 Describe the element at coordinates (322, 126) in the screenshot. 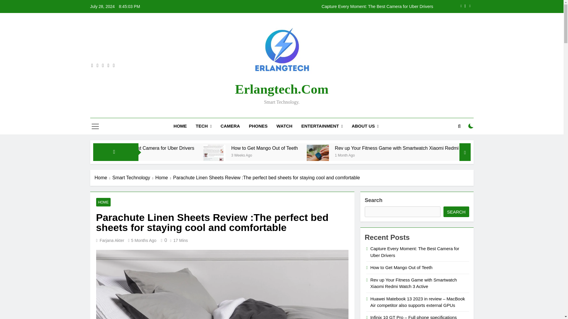

I see `ENTERTAINMENT` at that location.